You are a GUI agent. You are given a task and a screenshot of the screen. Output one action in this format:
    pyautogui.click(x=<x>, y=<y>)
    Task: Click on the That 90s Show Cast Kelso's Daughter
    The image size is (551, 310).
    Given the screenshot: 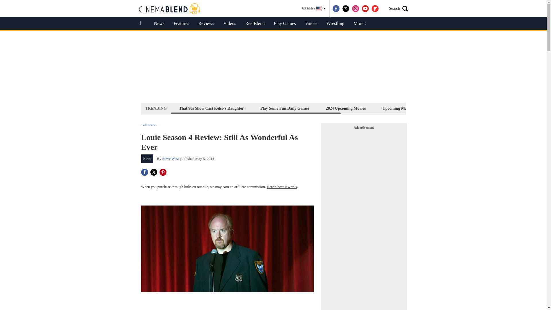 What is the action you would take?
    pyautogui.click(x=211, y=108)
    